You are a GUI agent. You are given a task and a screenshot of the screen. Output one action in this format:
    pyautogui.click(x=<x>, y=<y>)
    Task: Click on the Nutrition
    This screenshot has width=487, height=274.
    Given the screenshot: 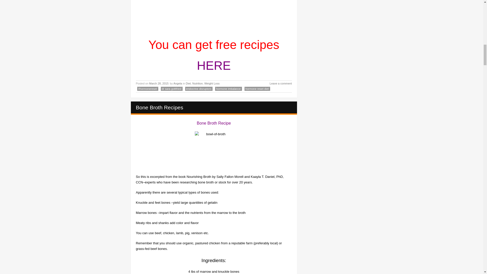 What is the action you would take?
    pyautogui.click(x=197, y=83)
    